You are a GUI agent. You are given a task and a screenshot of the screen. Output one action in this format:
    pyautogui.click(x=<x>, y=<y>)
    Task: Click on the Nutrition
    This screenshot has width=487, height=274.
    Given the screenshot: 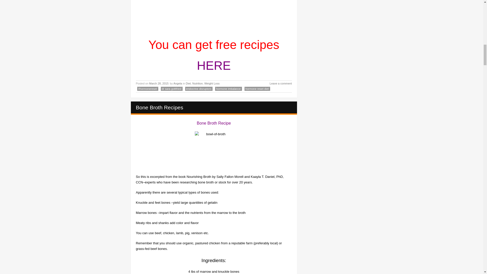 What is the action you would take?
    pyautogui.click(x=197, y=83)
    